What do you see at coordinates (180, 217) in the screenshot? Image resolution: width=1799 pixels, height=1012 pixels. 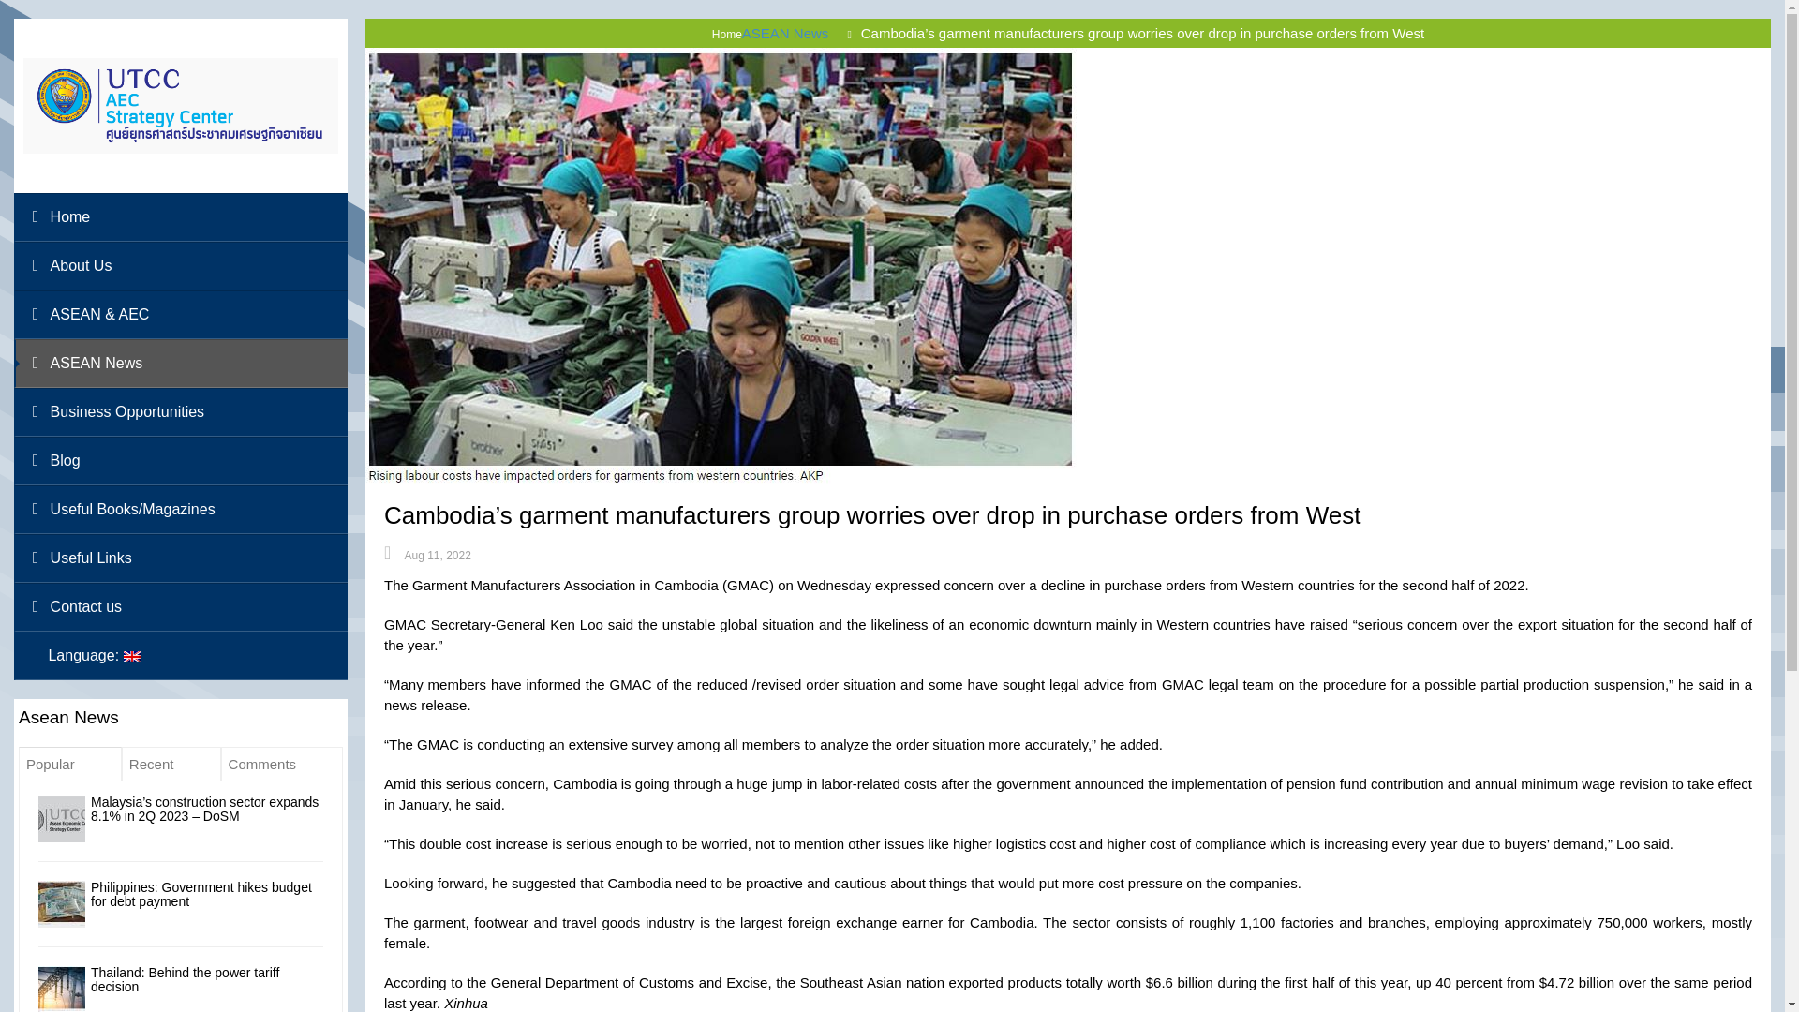 I see `Home` at bounding box center [180, 217].